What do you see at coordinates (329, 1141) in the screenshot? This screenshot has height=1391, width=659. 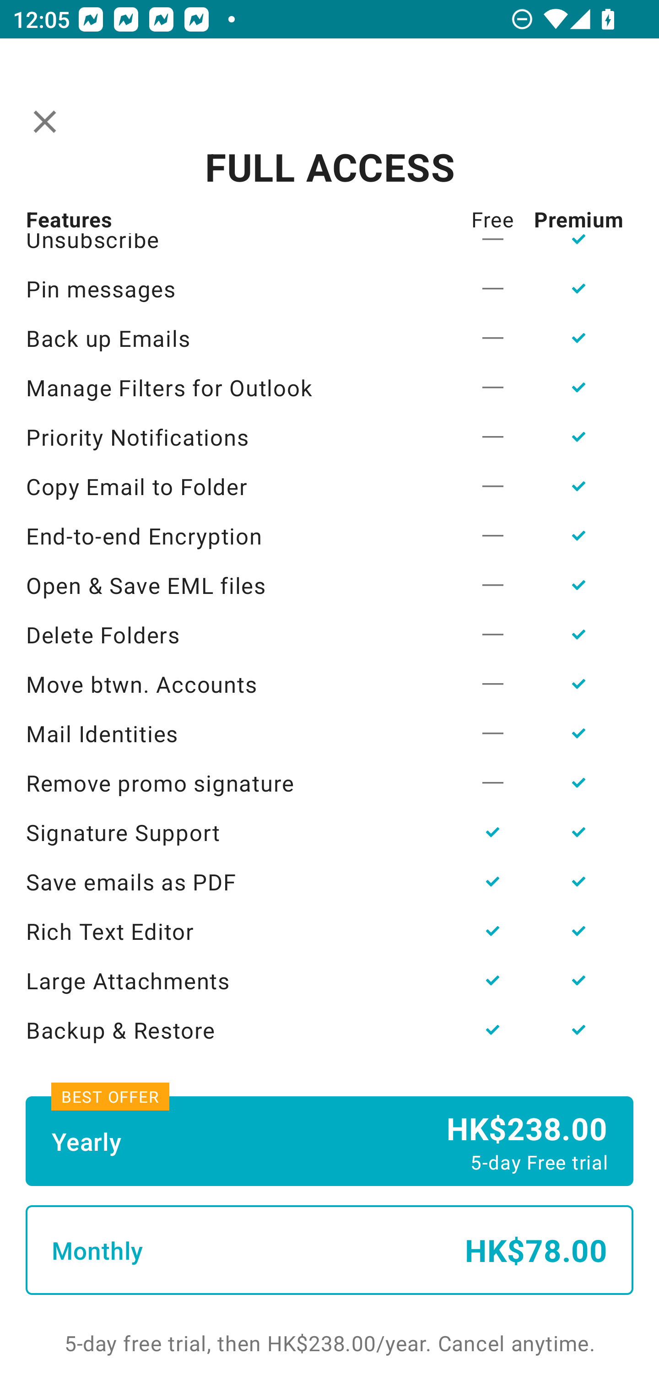 I see `Yearly HK$238.00 5-day Free trial` at bounding box center [329, 1141].